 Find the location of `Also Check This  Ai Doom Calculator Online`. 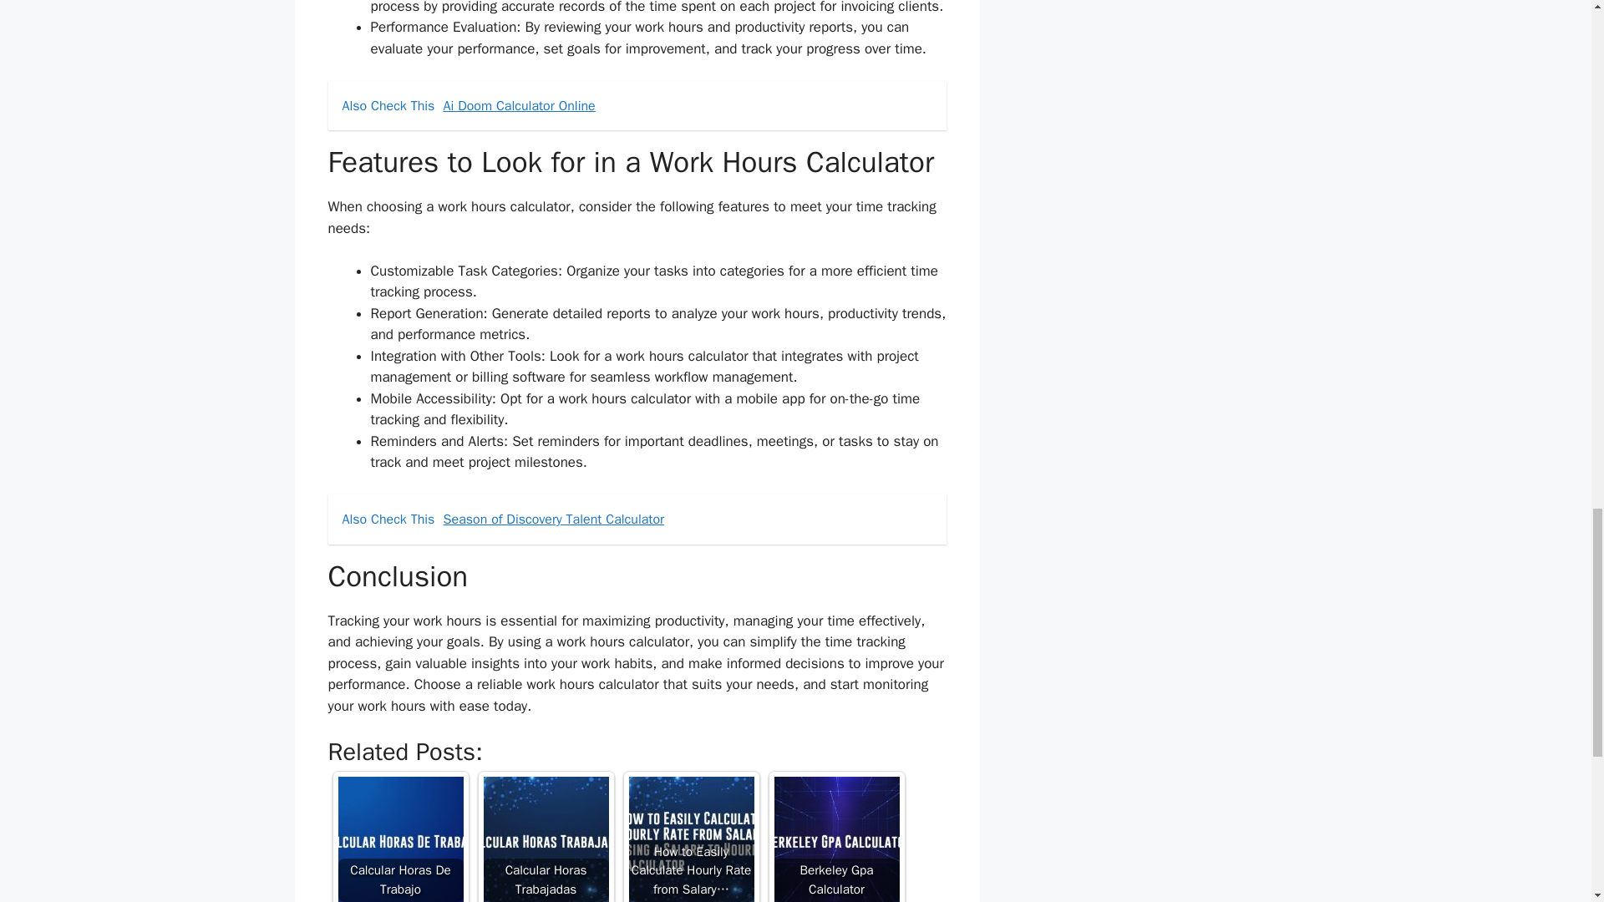

Also Check This  Ai Doom Calculator Online is located at coordinates (637, 105).